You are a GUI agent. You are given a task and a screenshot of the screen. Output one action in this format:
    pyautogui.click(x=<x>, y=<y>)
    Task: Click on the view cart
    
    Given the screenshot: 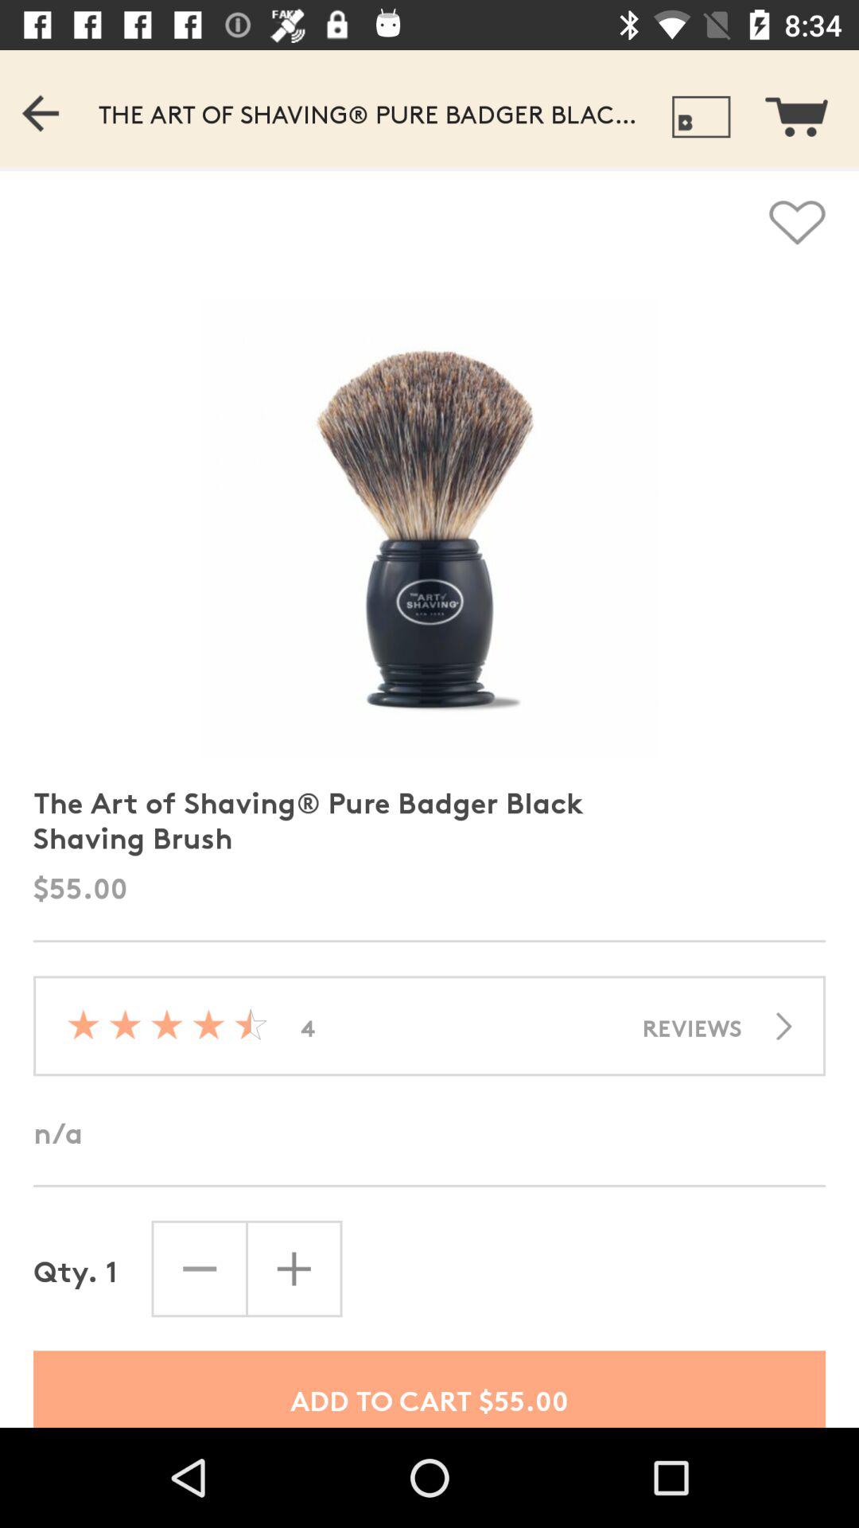 What is the action you would take?
    pyautogui.click(x=807, y=108)
    